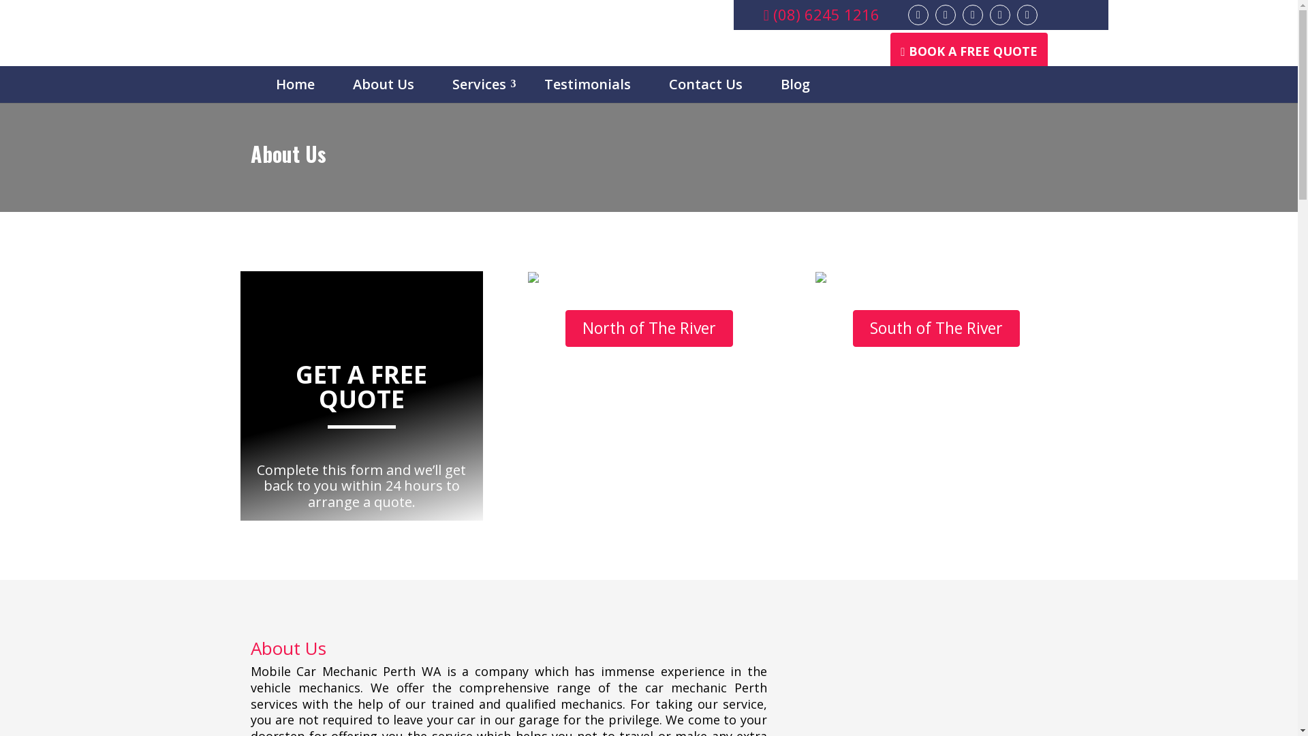 This screenshot has height=736, width=1308. I want to click on North of The River, so click(649, 328).